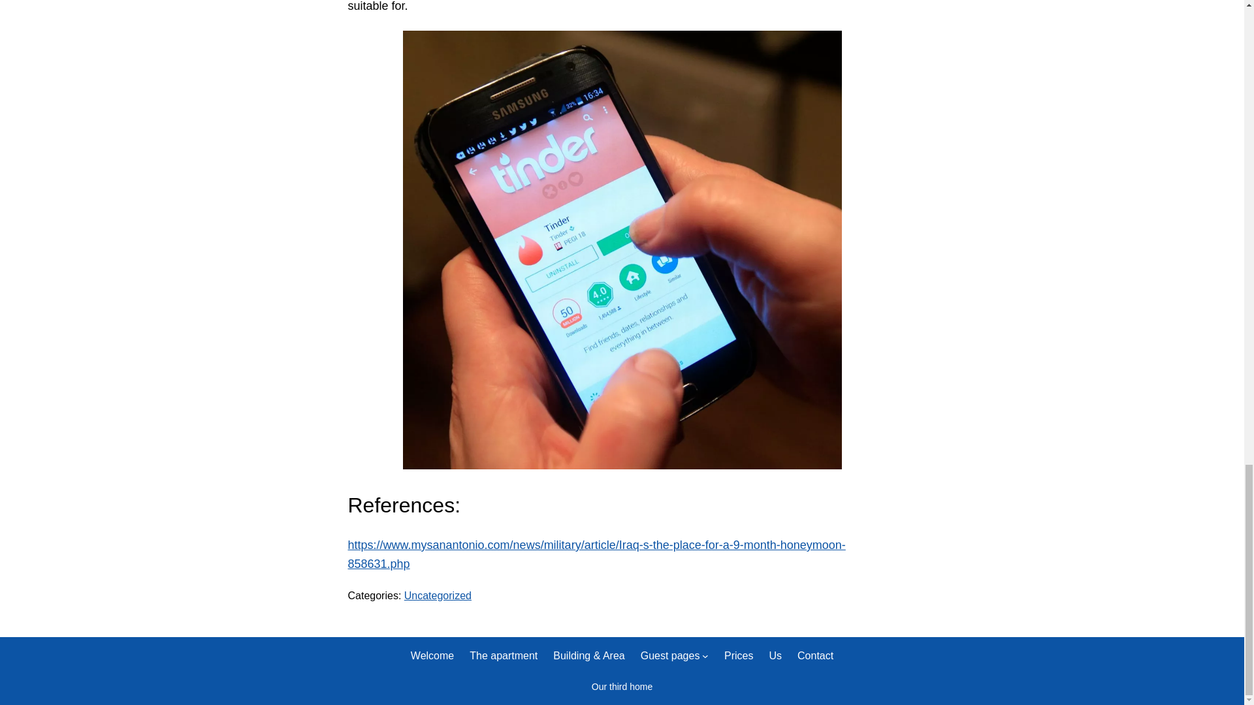 The width and height of the screenshot is (1254, 705). What do you see at coordinates (670, 656) in the screenshot?
I see `Guest pages` at bounding box center [670, 656].